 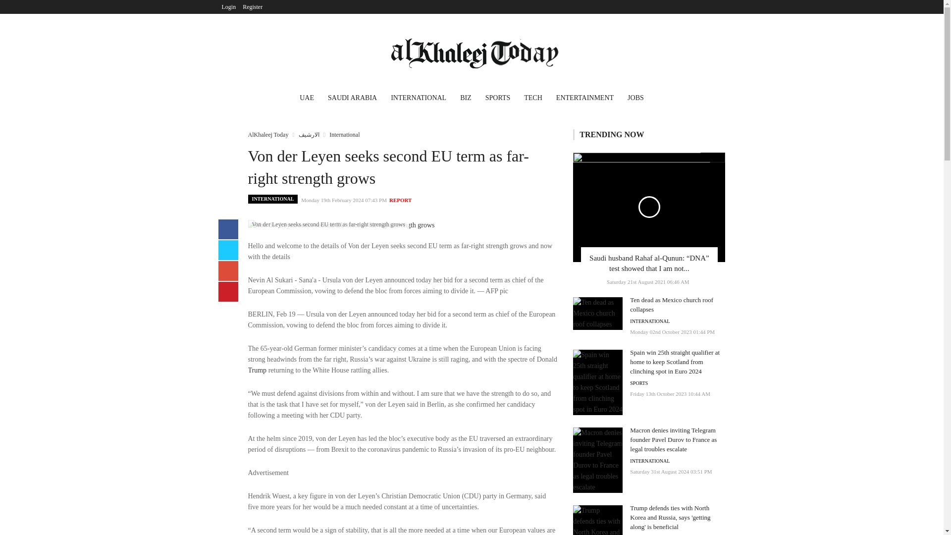 I want to click on INTERNATIONAL, so click(x=649, y=321).